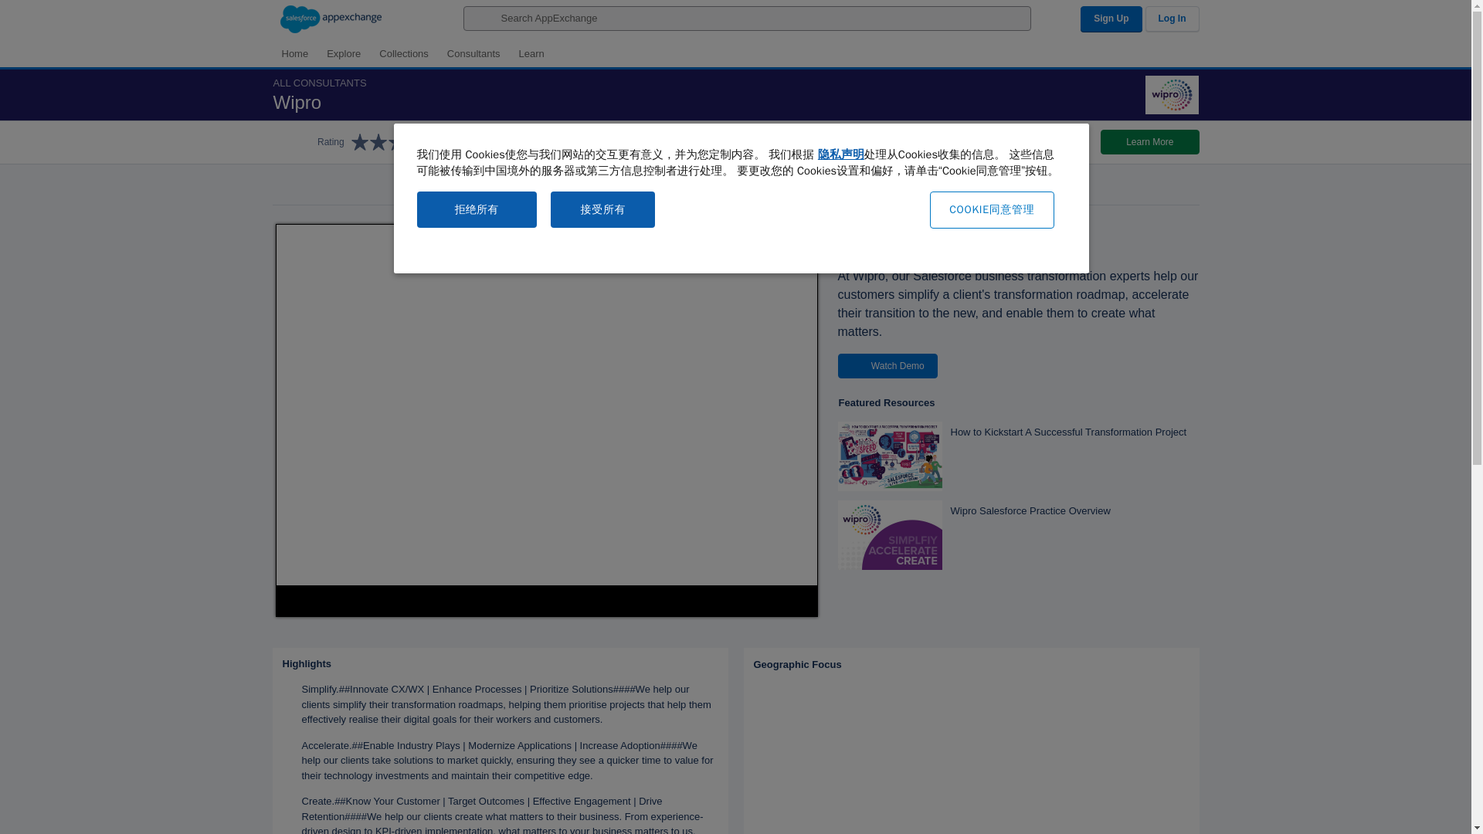 The height and width of the screenshot is (834, 1483). What do you see at coordinates (970, 756) in the screenshot?
I see `Map` at bounding box center [970, 756].